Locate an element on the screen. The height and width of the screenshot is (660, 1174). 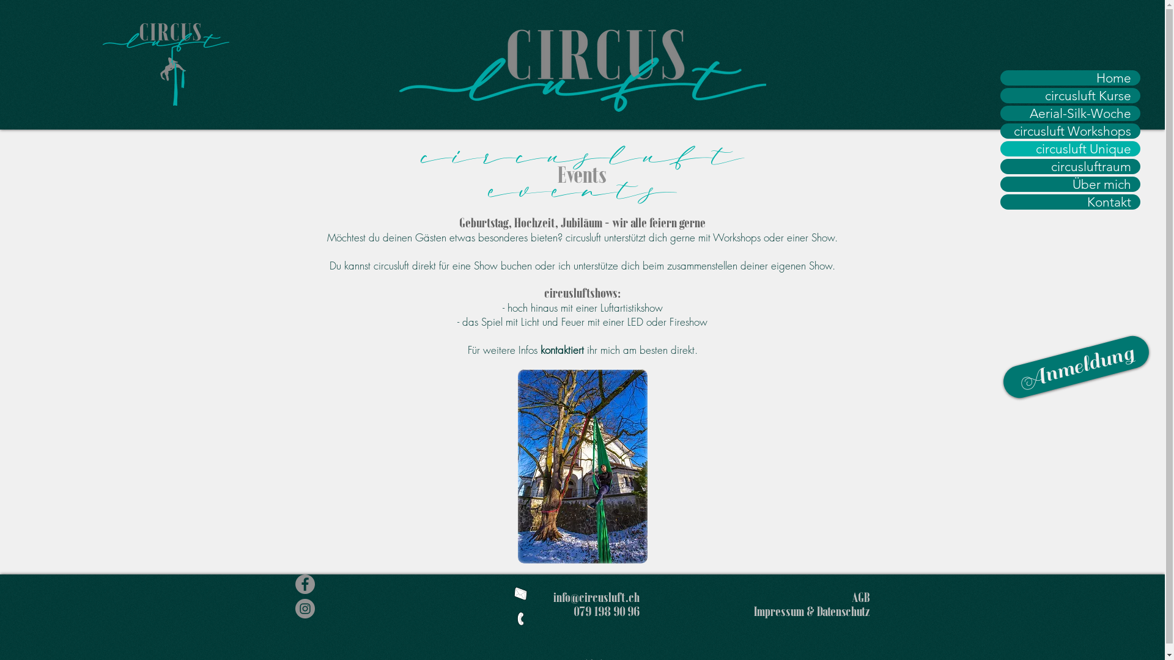
Aerial-Silk-Woche is located at coordinates (1070, 114).